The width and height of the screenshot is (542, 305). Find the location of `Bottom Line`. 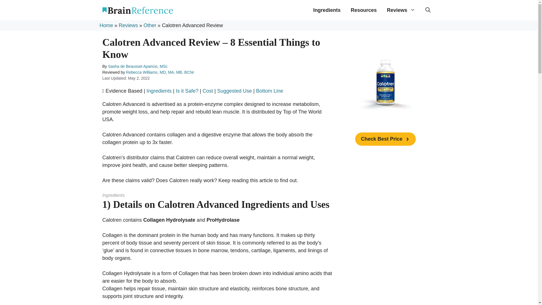

Bottom Line is located at coordinates (269, 91).